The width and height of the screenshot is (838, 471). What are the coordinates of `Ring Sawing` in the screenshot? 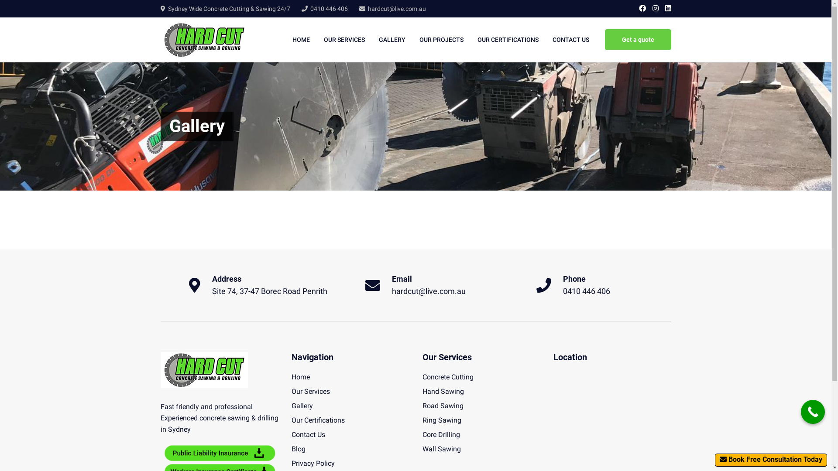 It's located at (442, 420).